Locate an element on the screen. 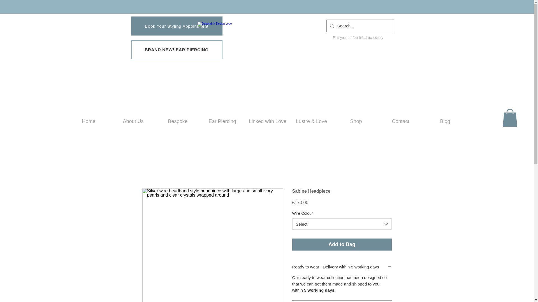 The height and width of the screenshot is (302, 538). Ear Piercing is located at coordinates (222, 121).